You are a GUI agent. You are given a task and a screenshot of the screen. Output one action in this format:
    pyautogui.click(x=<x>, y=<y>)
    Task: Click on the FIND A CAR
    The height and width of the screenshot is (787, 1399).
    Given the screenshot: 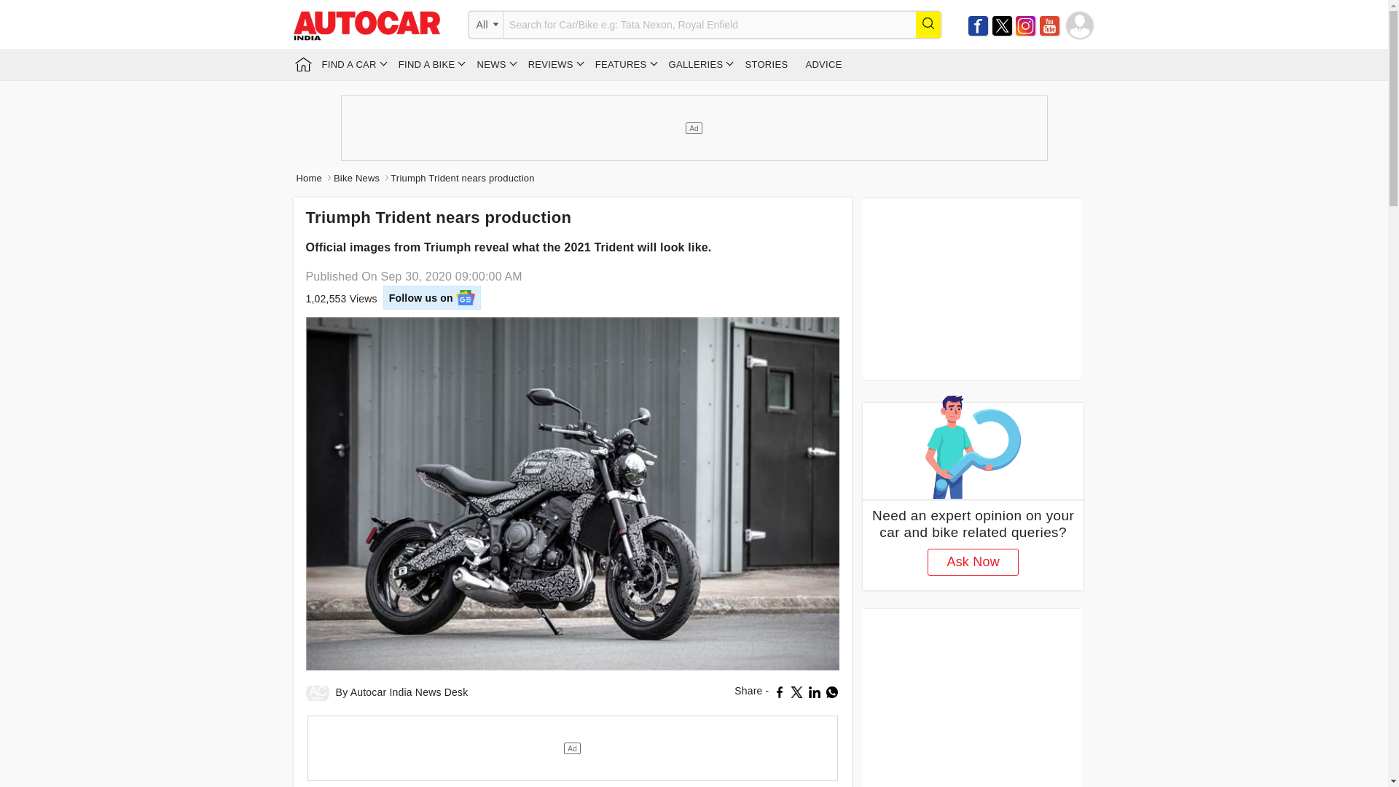 What is the action you would take?
    pyautogui.click(x=351, y=64)
    